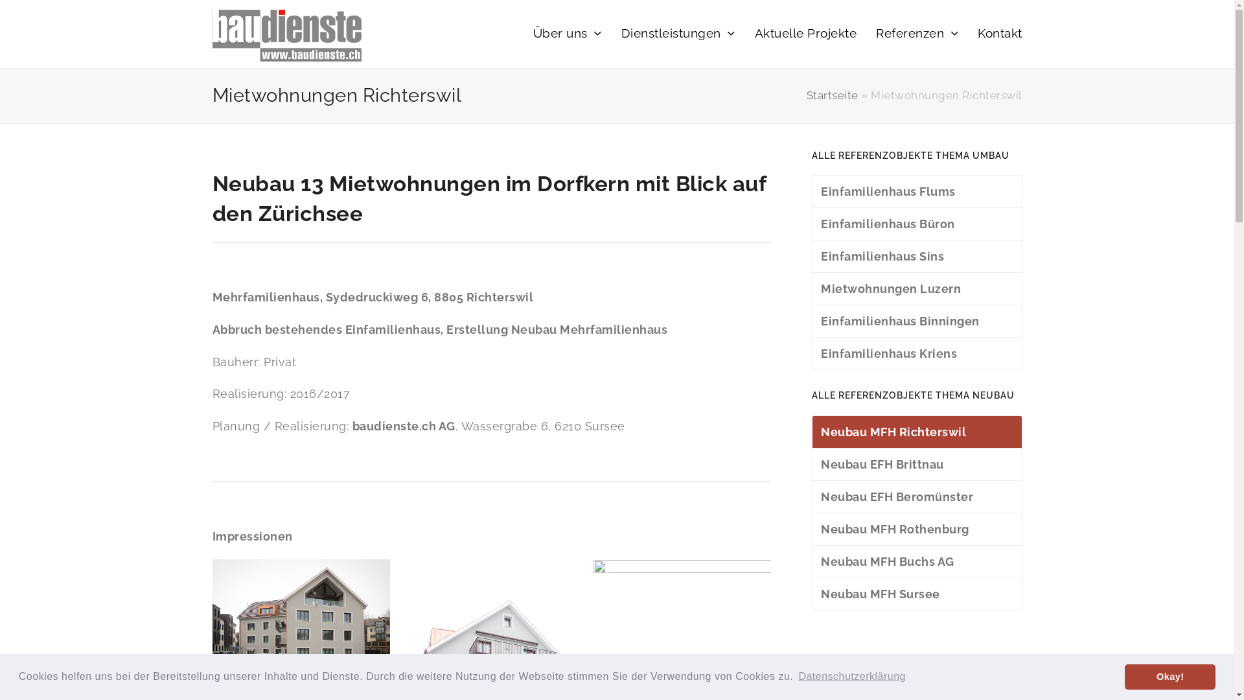 The image size is (1244, 700). Describe the element at coordinates (916, 530) in the screenshot. I see `Neubau MFH Rothenburg` at that location.